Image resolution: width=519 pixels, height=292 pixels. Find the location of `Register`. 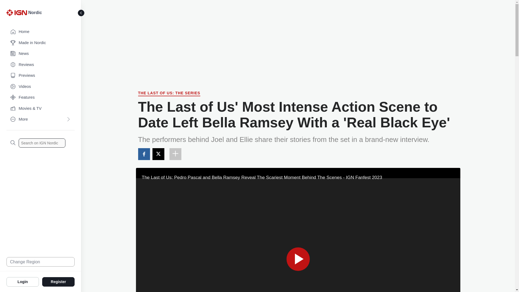

Register is located at coordinates (58, 281).